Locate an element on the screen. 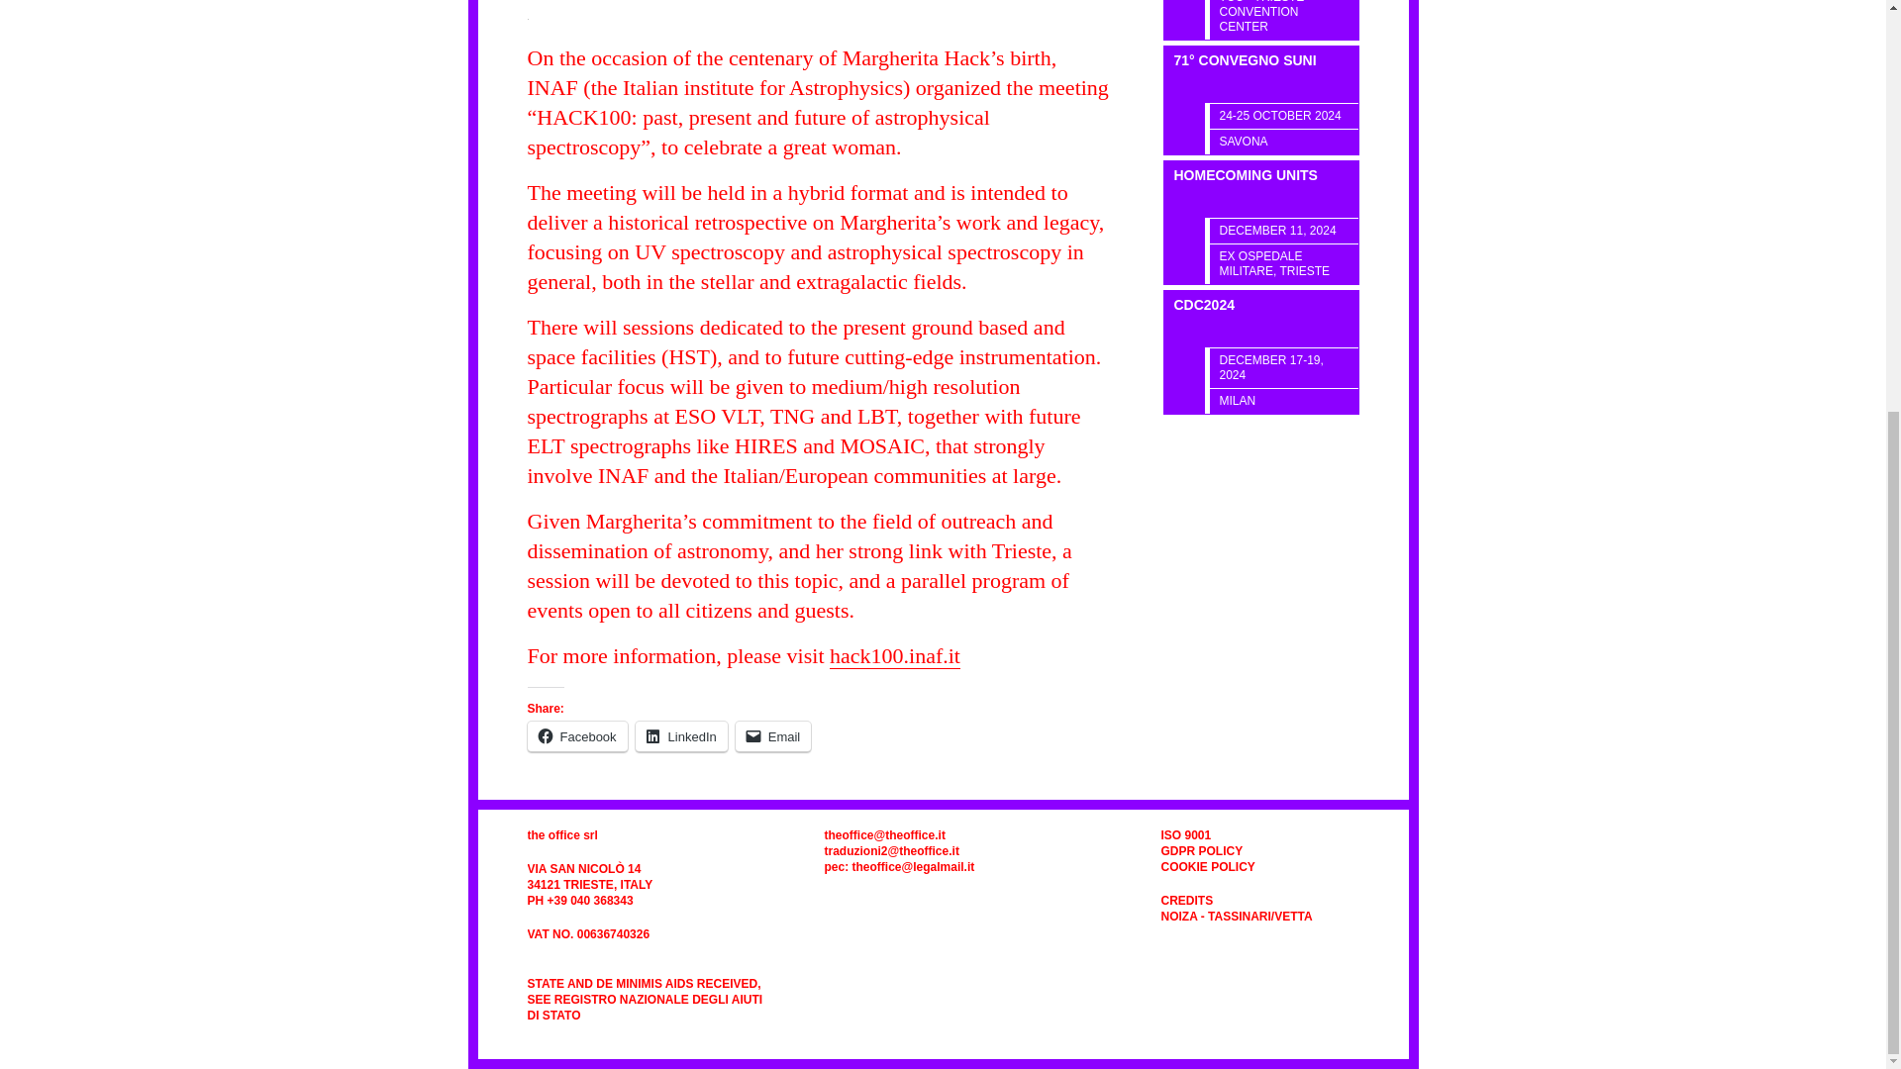 The width and height of the screenshot is (1901, 1069). 24-25 OCTOBER 2024 is located at coordinates (1283, 115).